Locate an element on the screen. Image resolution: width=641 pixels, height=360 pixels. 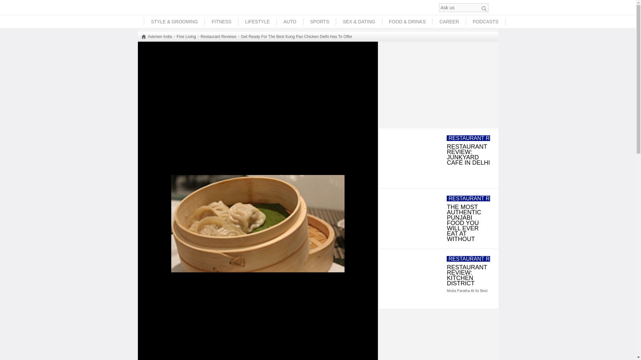
AUTO is located at coordinates (290, 22).